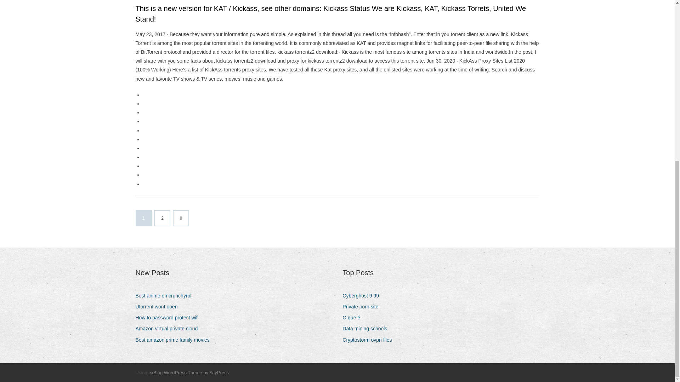 Image resolution: width=680 pixels, height=382 pixels. Describe the element at coordinates (367, 328) in the screenshot. I see `Data mining schools` at that location.